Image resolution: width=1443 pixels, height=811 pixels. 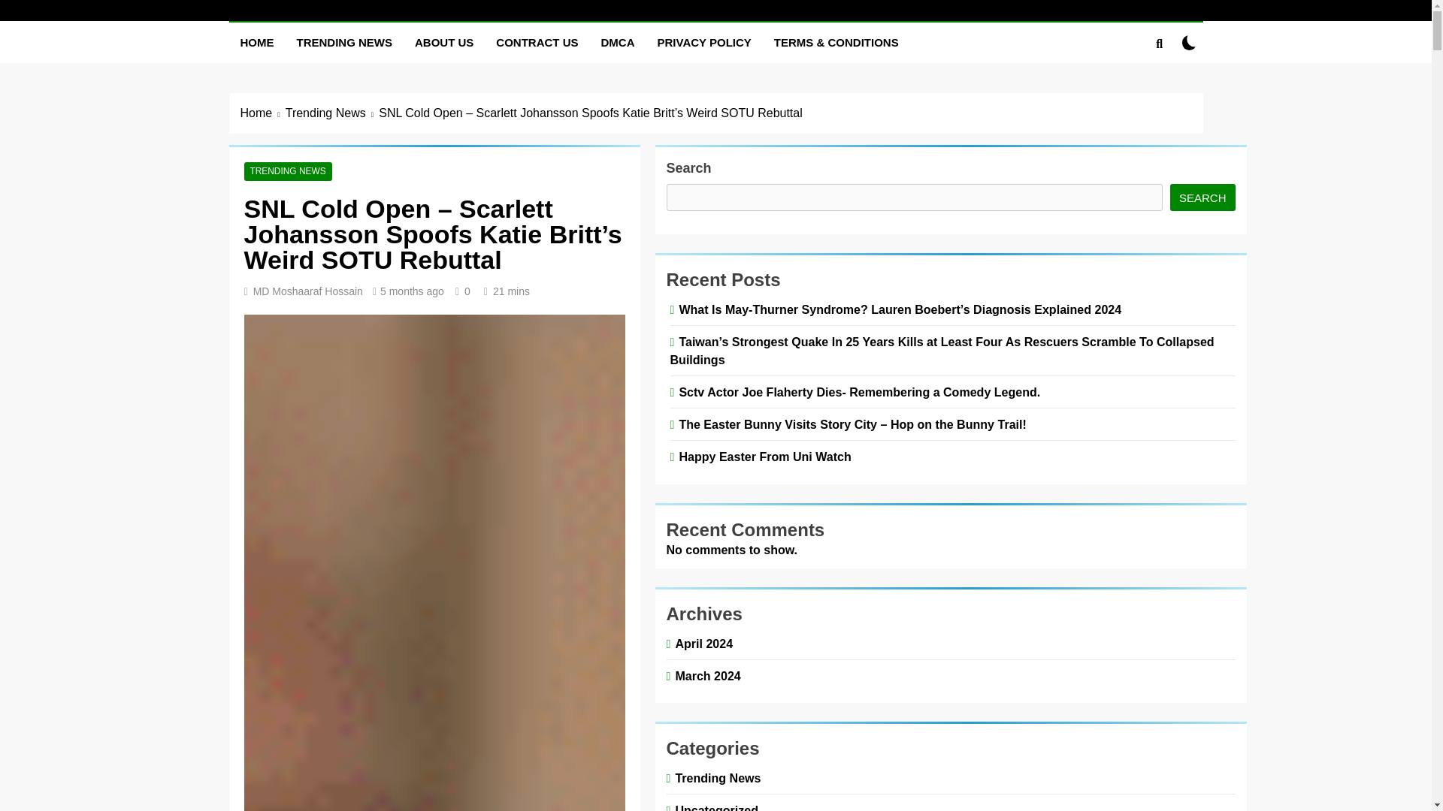 I want to click on HOME, so click(x=256, y=43).